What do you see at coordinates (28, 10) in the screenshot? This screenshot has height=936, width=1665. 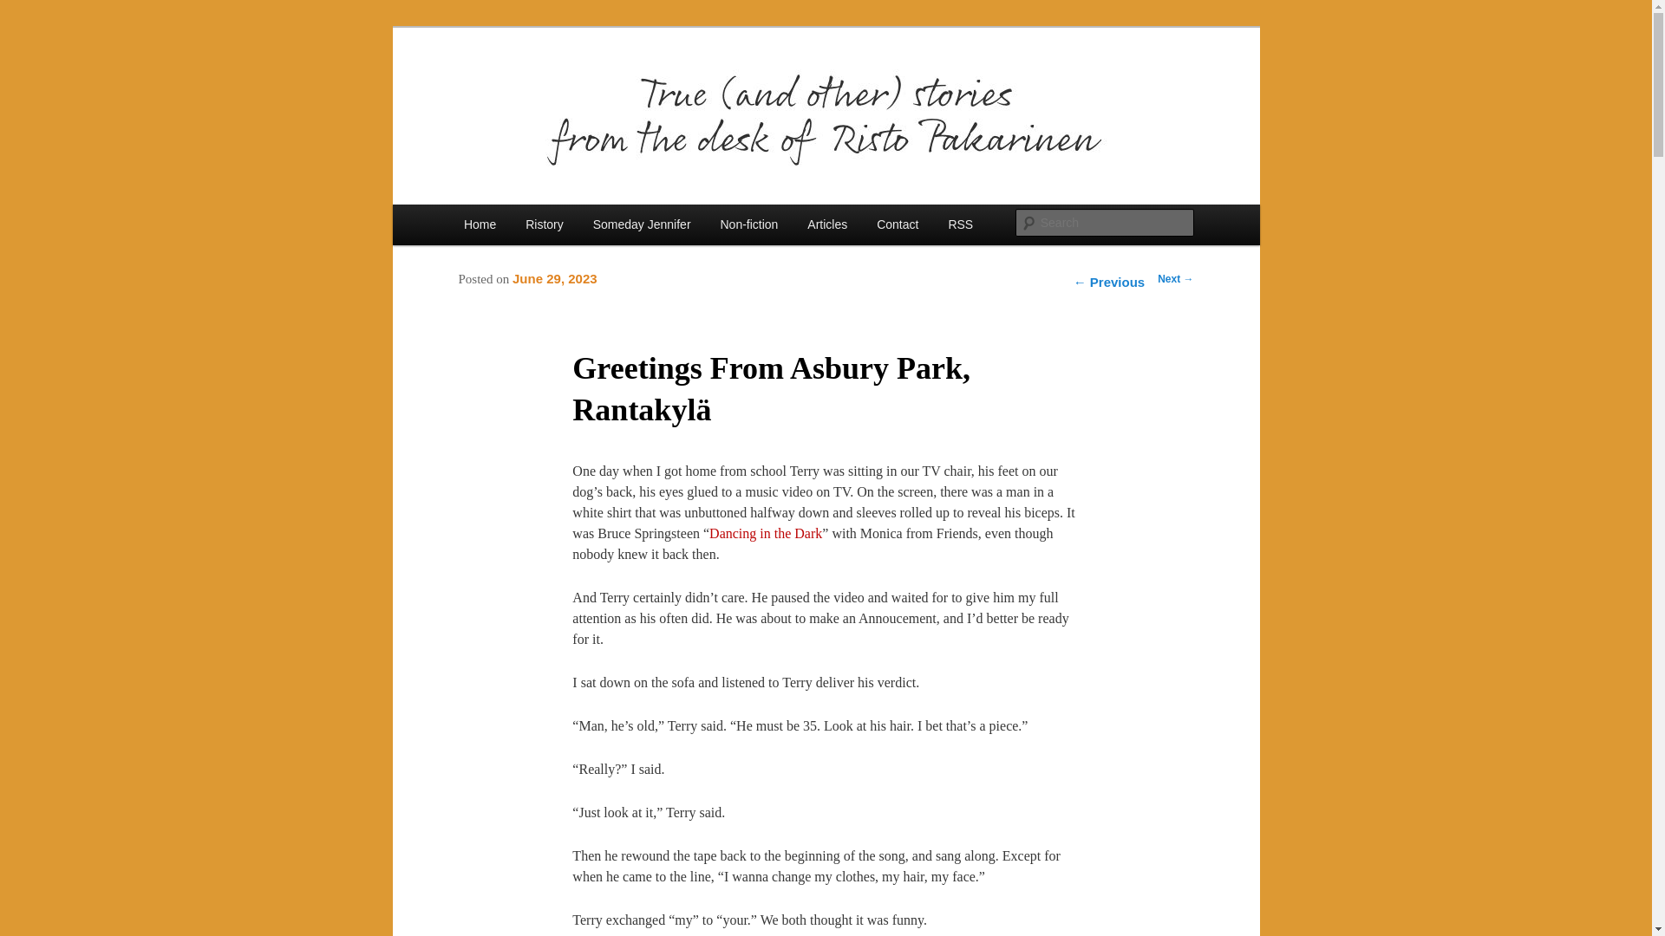 I see `Search` at bounding box center [28, 10].